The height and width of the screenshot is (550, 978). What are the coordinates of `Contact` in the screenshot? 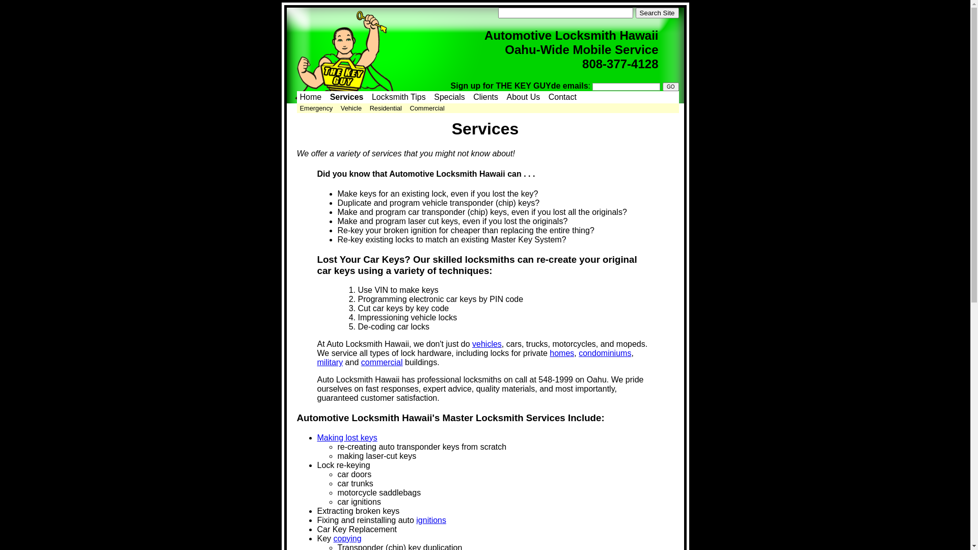 It's located at (562, 97).